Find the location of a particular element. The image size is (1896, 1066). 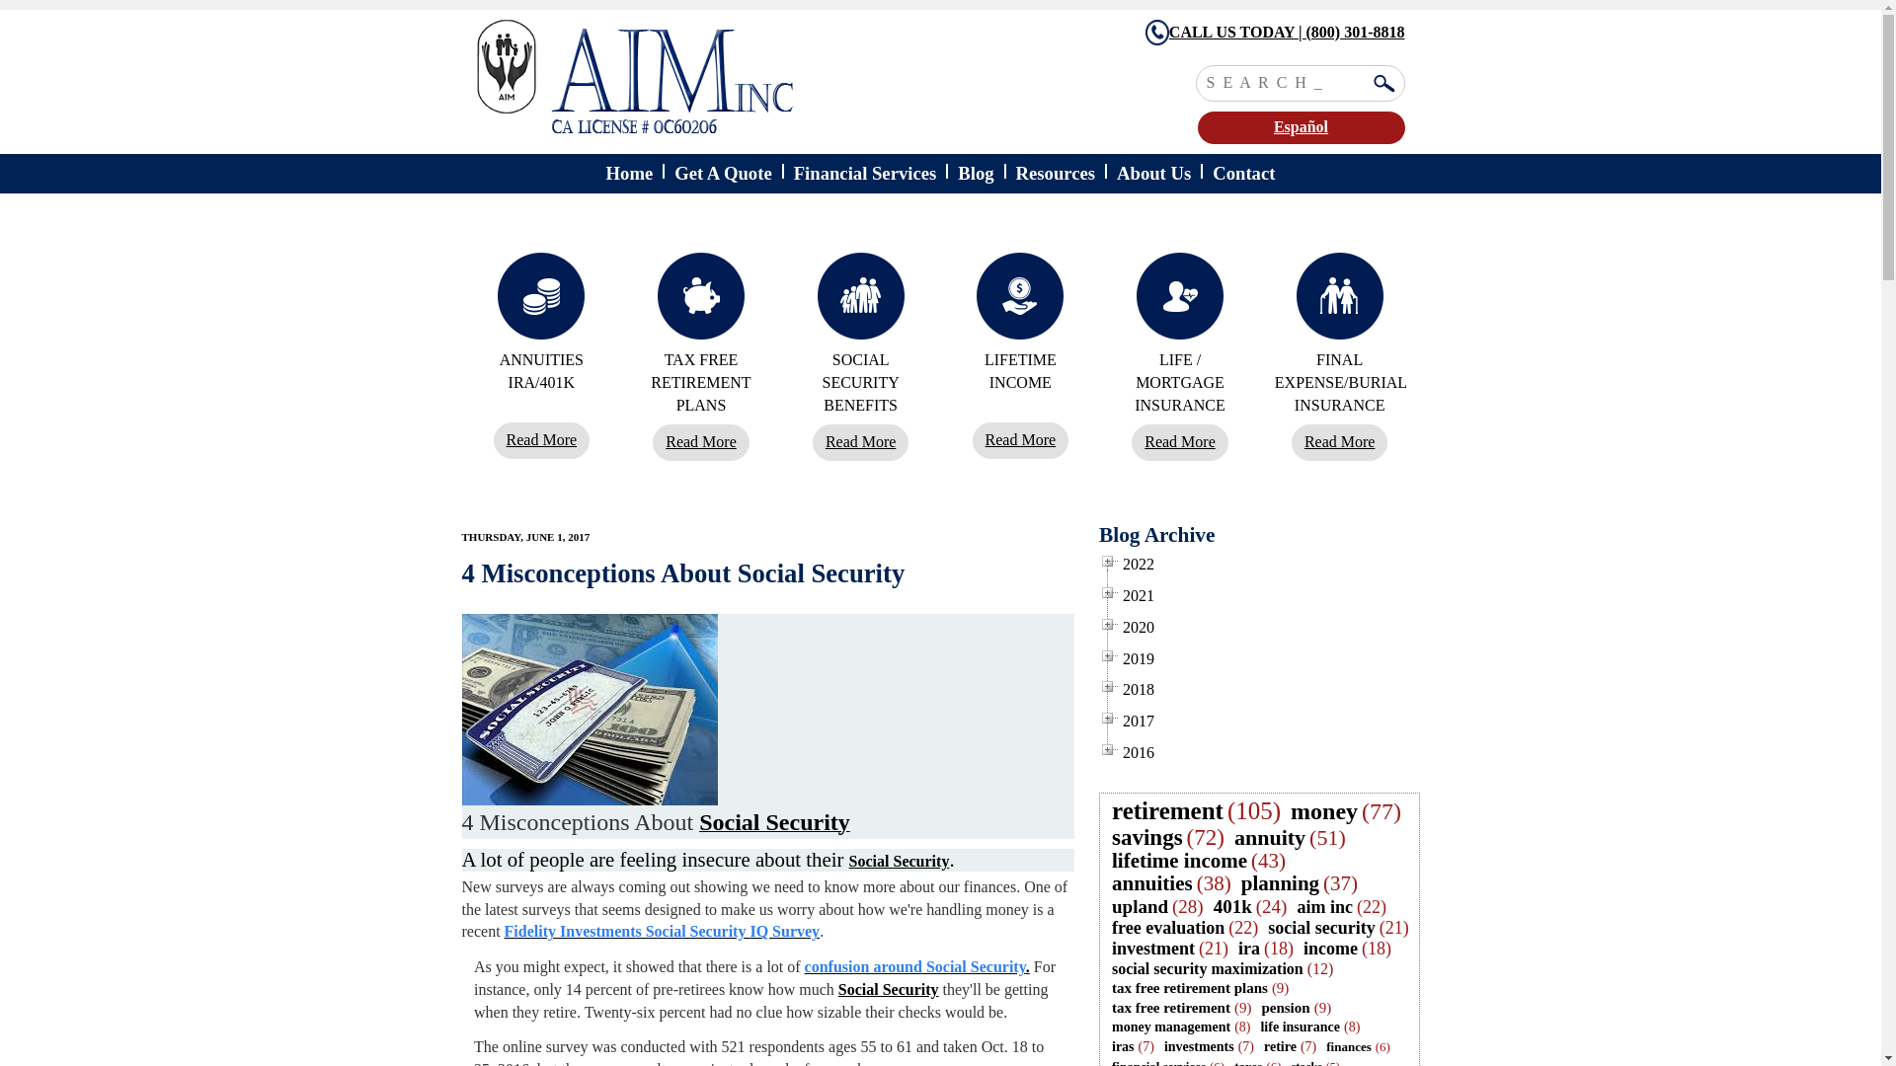

Blog is located at coordinates (976, 174).